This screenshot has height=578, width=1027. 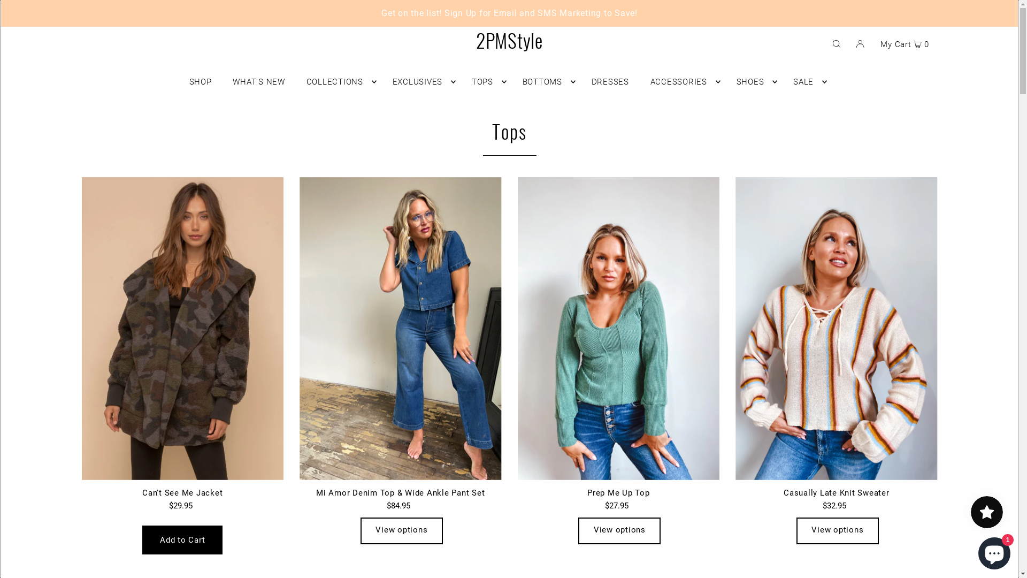 What do you see at coordinates (509, 40) in the screenshot?
I see `2PMStyle` at bounding box center [509, 40].